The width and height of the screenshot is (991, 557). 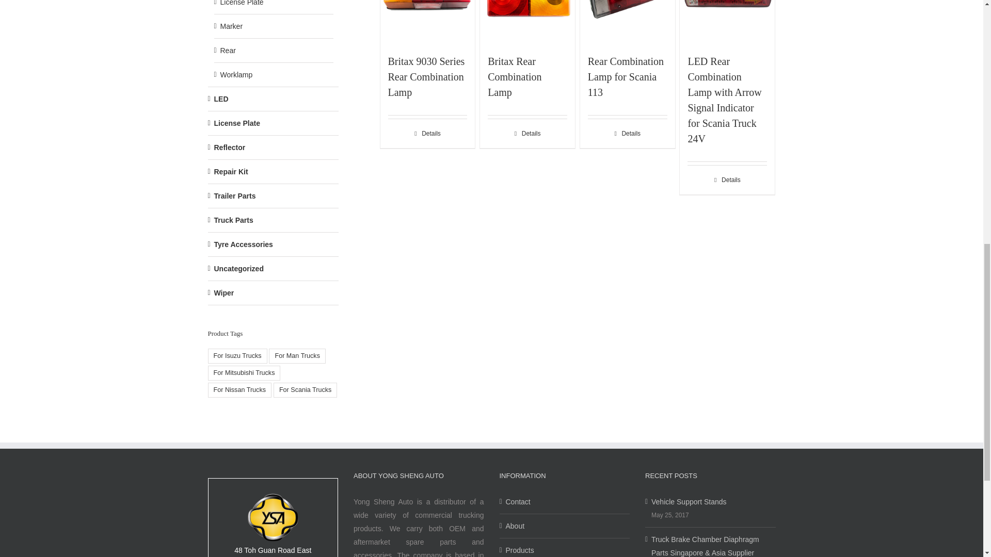 I want to click on Britax Rear Combination Lamp, so click(x=514, y=77).